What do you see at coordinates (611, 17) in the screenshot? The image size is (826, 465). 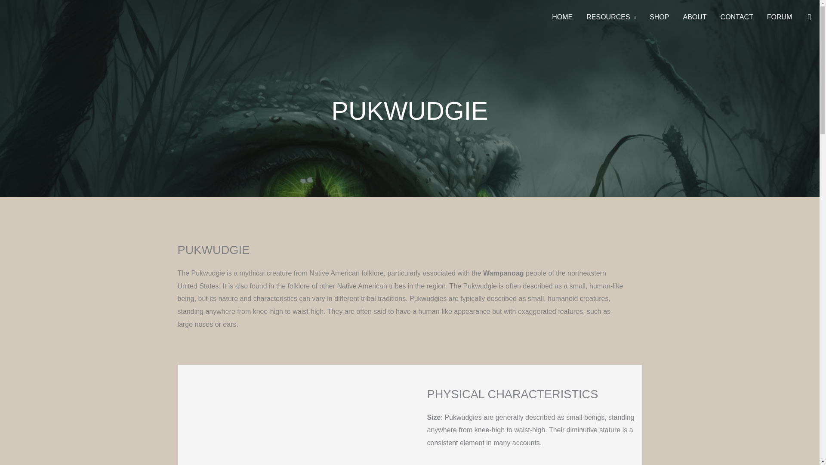 I see `RESOURCES` at bounding box center [611, 17].